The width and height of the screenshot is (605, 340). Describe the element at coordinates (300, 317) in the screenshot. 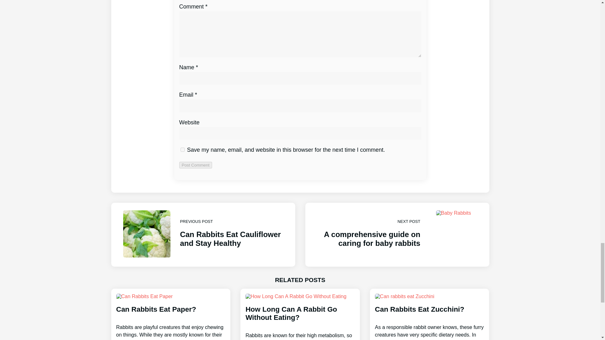

I see `How Long Can A Rabbit Go Without Eating?` at that location.